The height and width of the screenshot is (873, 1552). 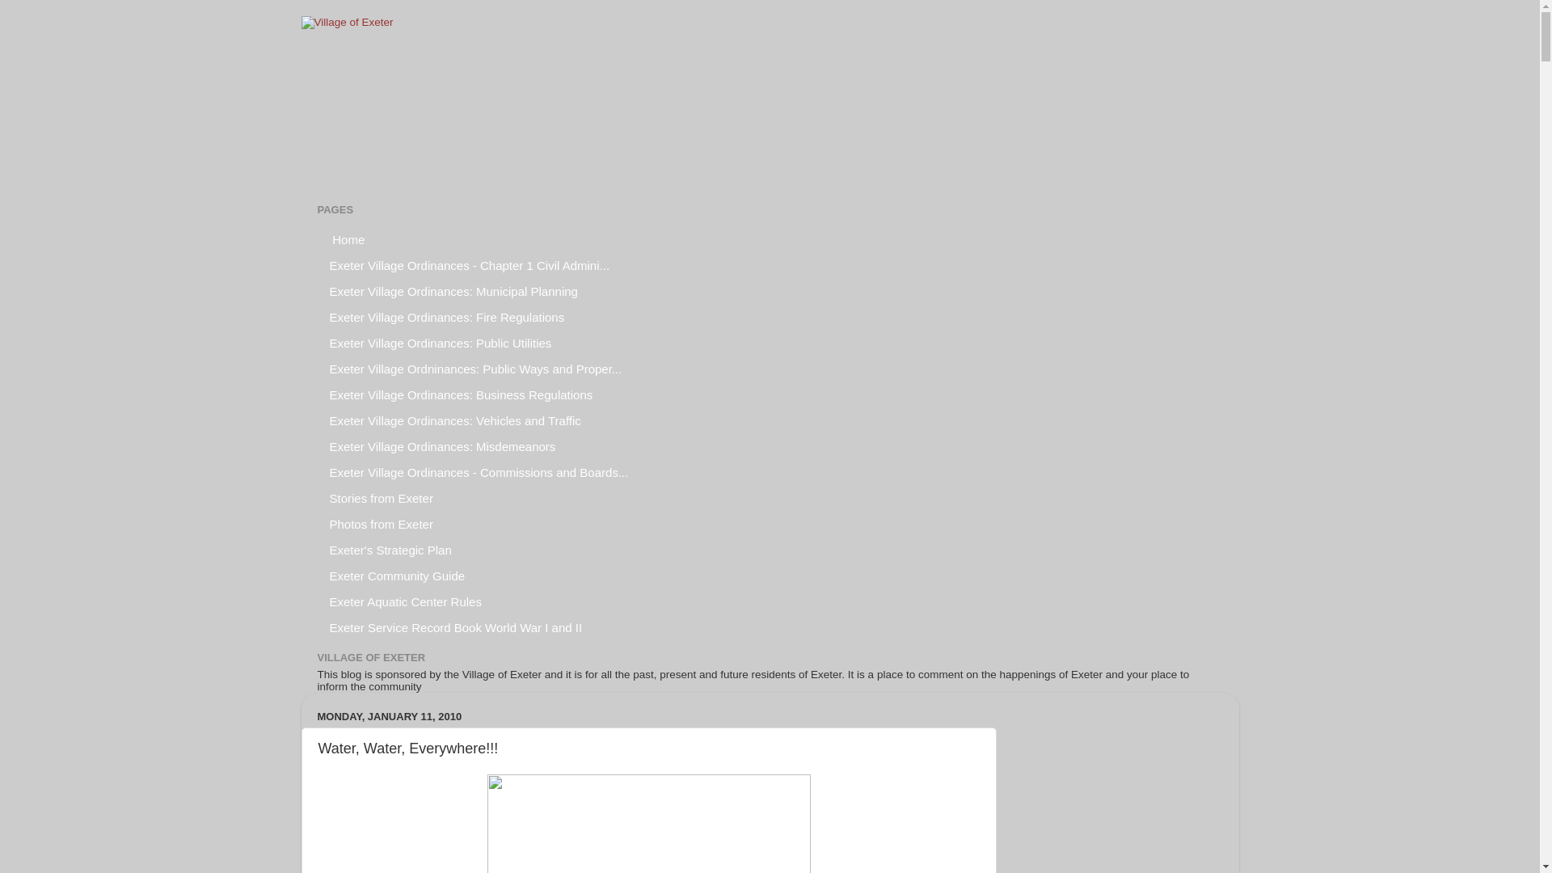 I want to click on Exeter Village Ordinances: Misdemeanors, so click(x=441, y=446).